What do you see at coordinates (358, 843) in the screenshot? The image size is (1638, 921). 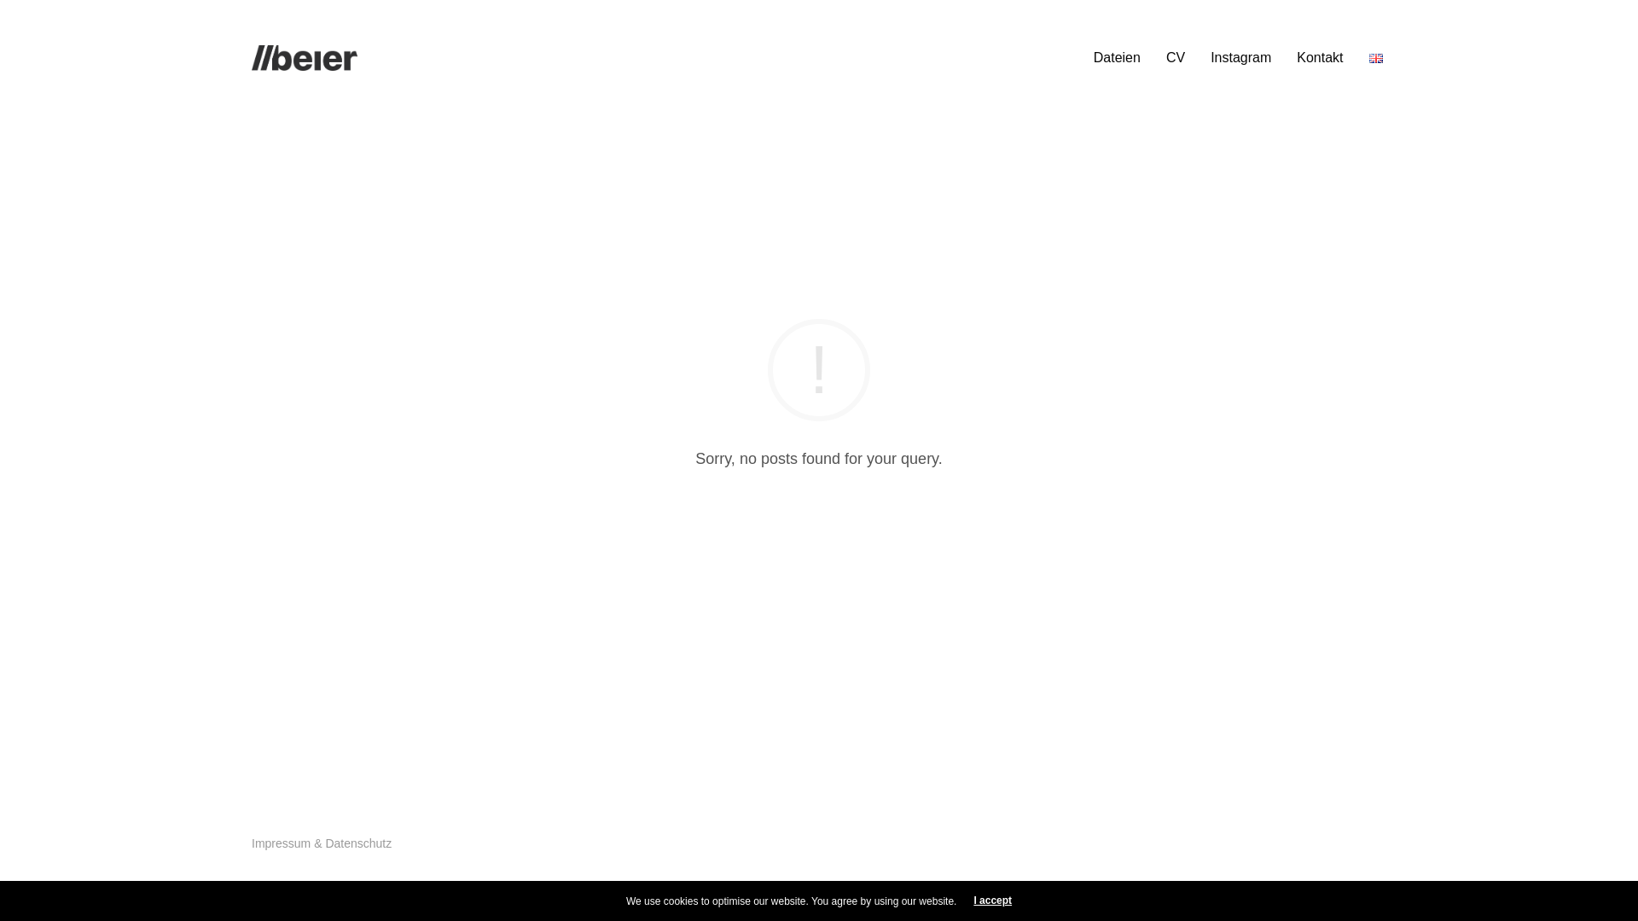 I see `Datenschutz` at bounding box center [358, 843].